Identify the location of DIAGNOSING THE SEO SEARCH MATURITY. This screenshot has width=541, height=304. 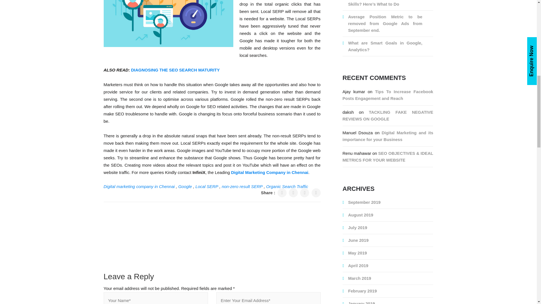
(175, 70).